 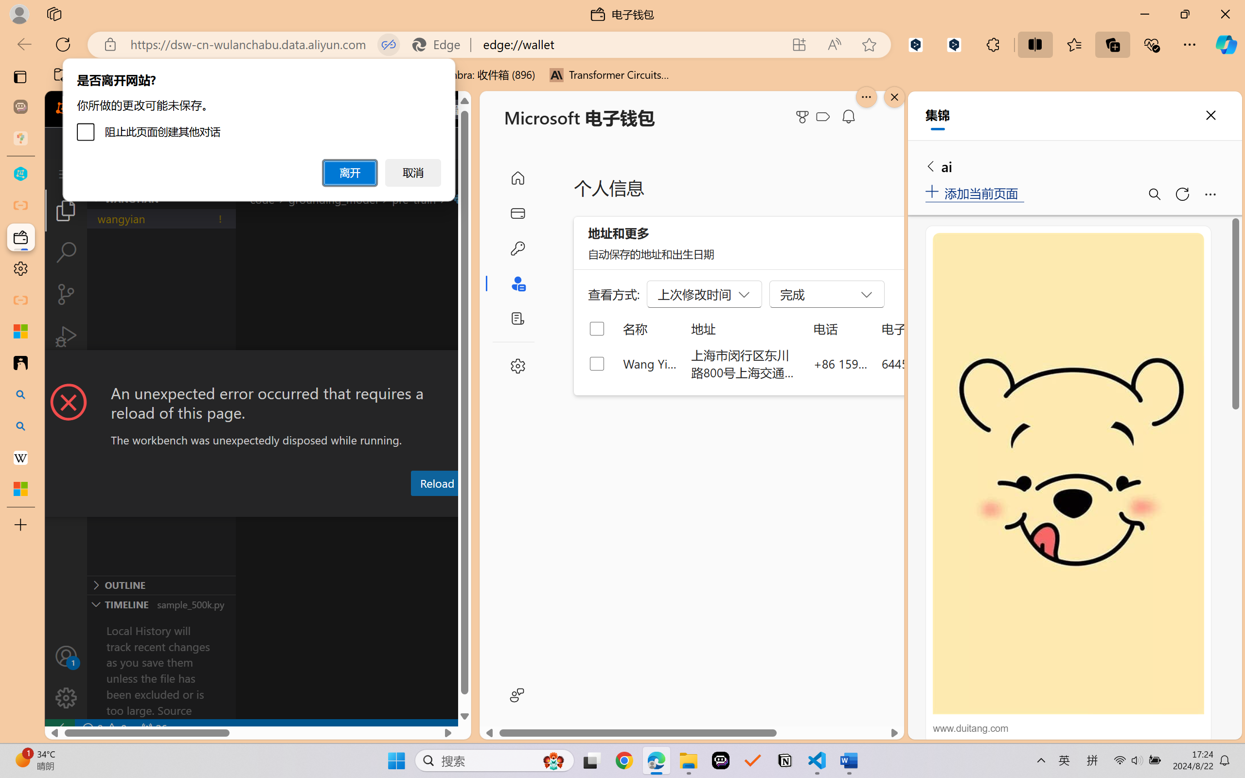 What do you see at coordinates (436, 483) in the screenshot?
I see `Reload` at bounding box center [436, 483].